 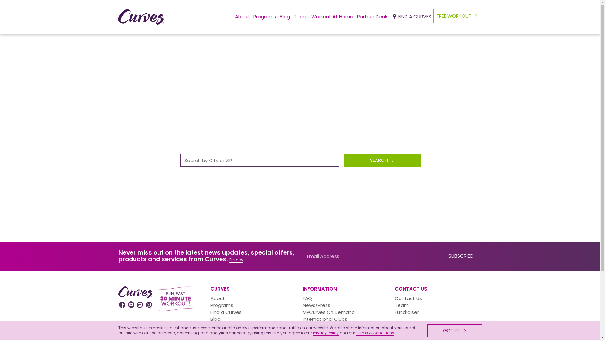 What do you see at coordinates (326, 333) in the screenshot?
I see `Privacy Policy` at bounding box center [326, 333].